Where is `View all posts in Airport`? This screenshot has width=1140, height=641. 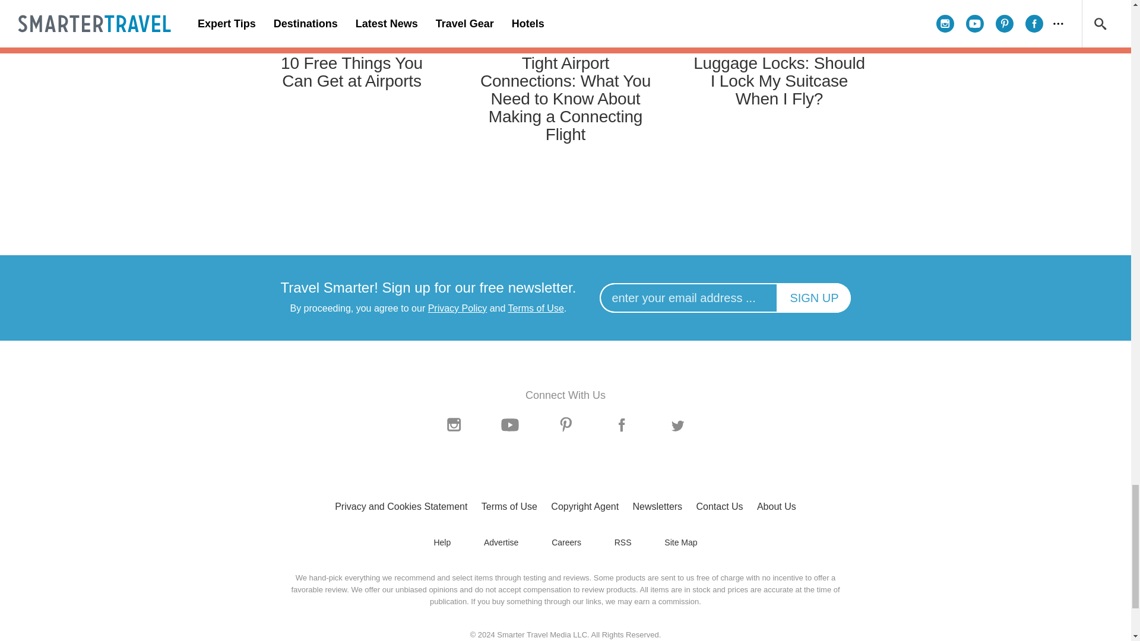 View all posts in Airport is located at coordinates (351, 44).